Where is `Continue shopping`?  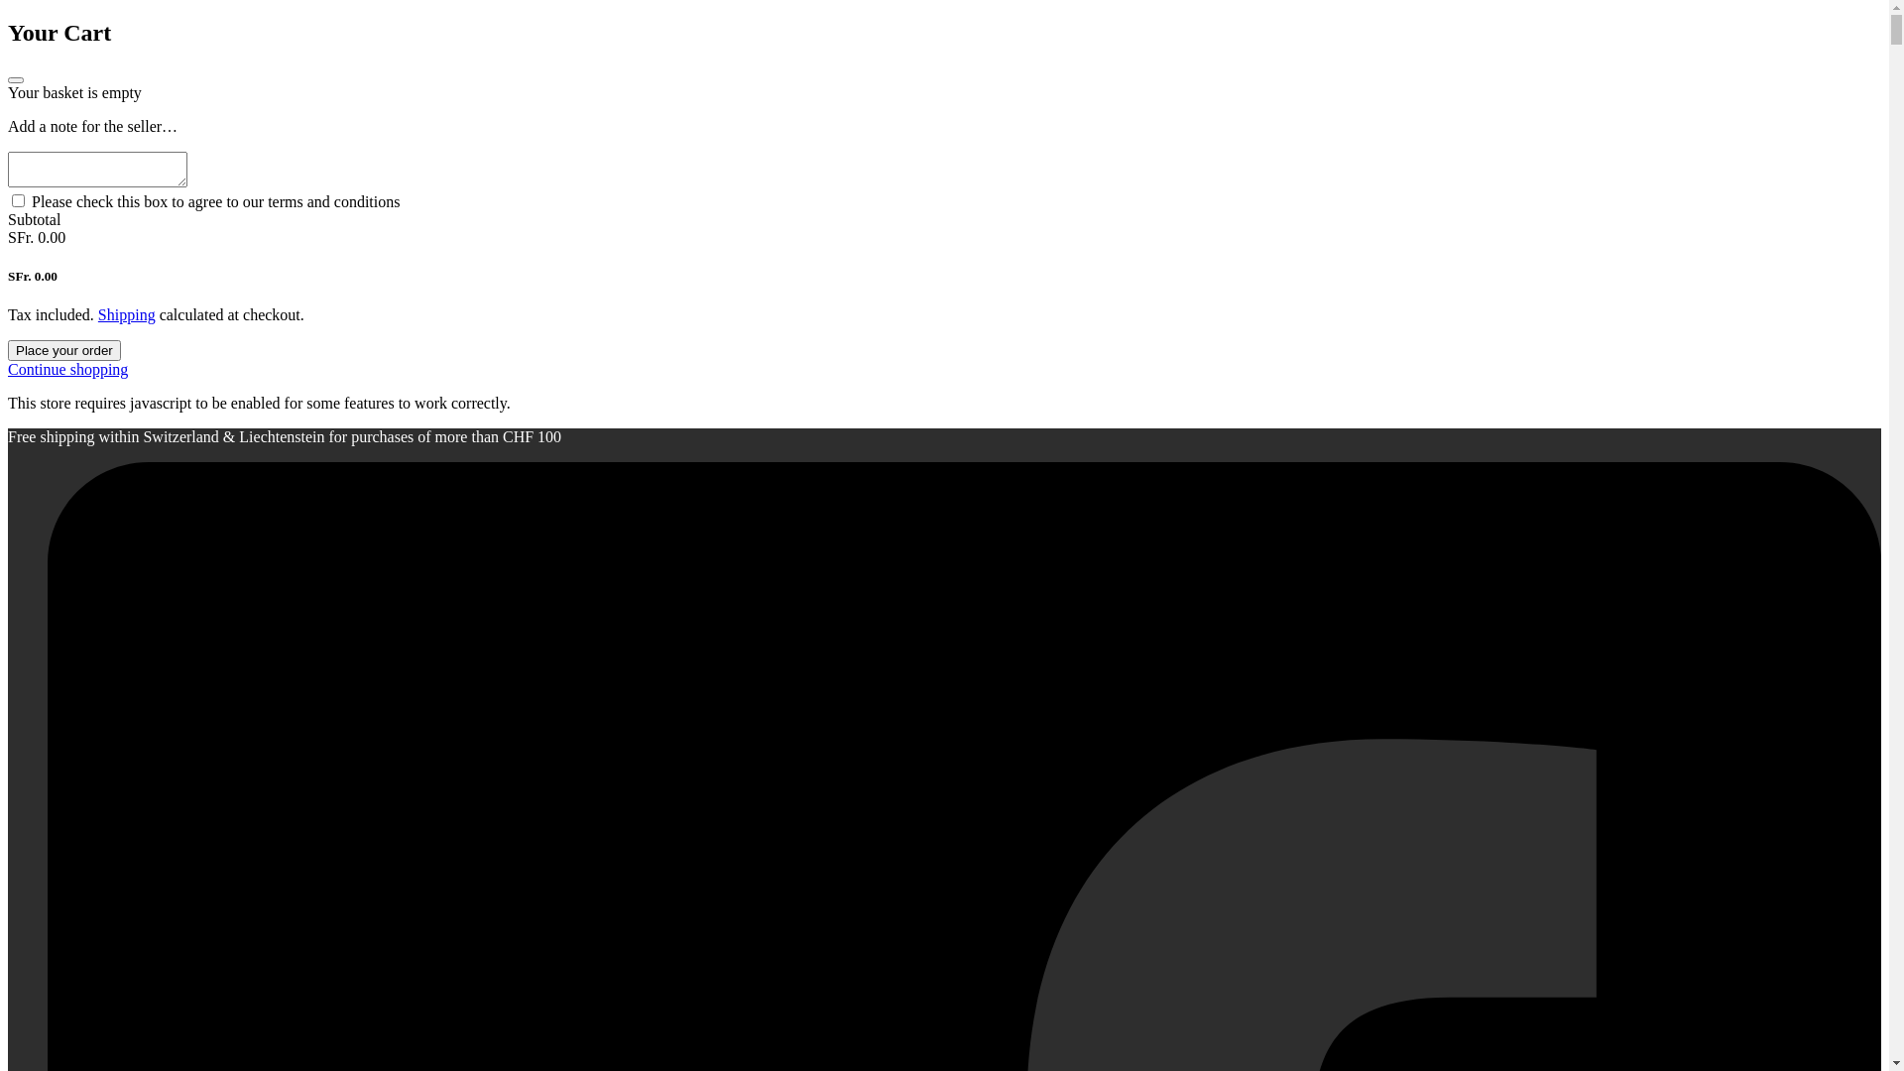 Continue shopping is located at coordinates (67, 369).